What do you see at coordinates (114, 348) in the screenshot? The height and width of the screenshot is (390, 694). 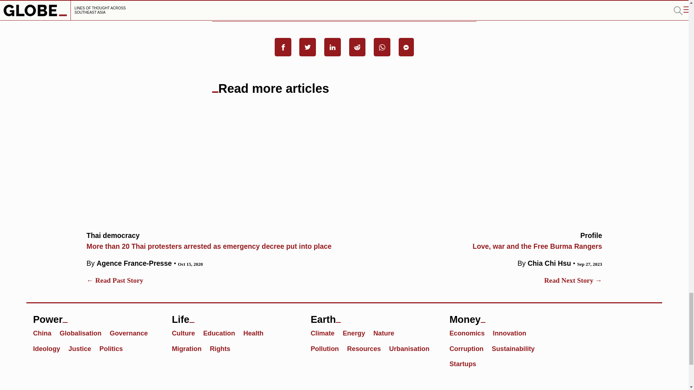 I see `Globalisation` at bounding box center [114, 348].